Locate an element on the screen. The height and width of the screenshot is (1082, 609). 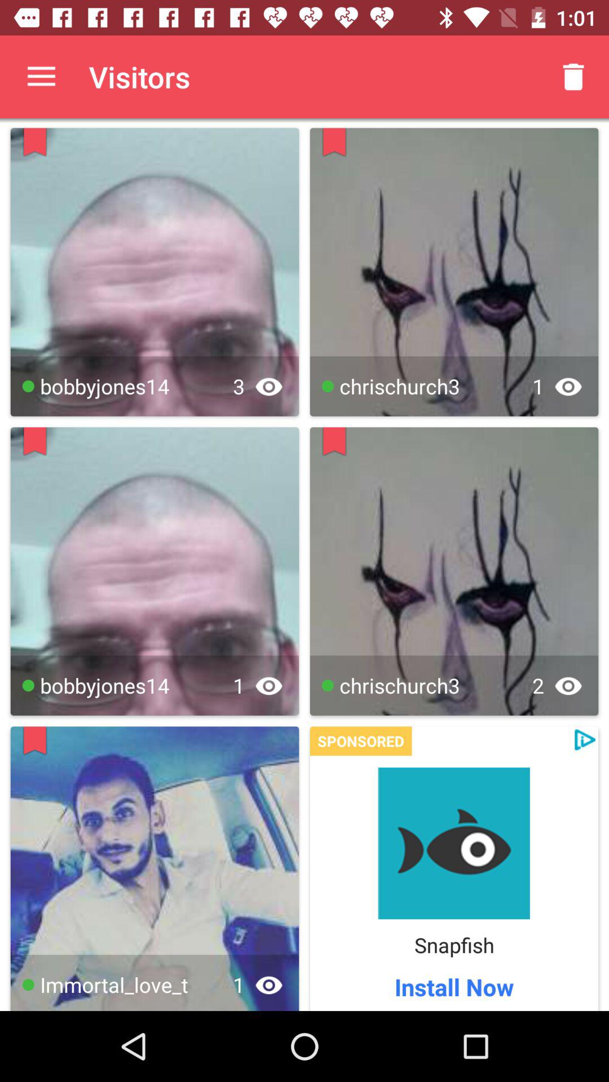
view the app page for snapfish is located at coordinates (454, 843).